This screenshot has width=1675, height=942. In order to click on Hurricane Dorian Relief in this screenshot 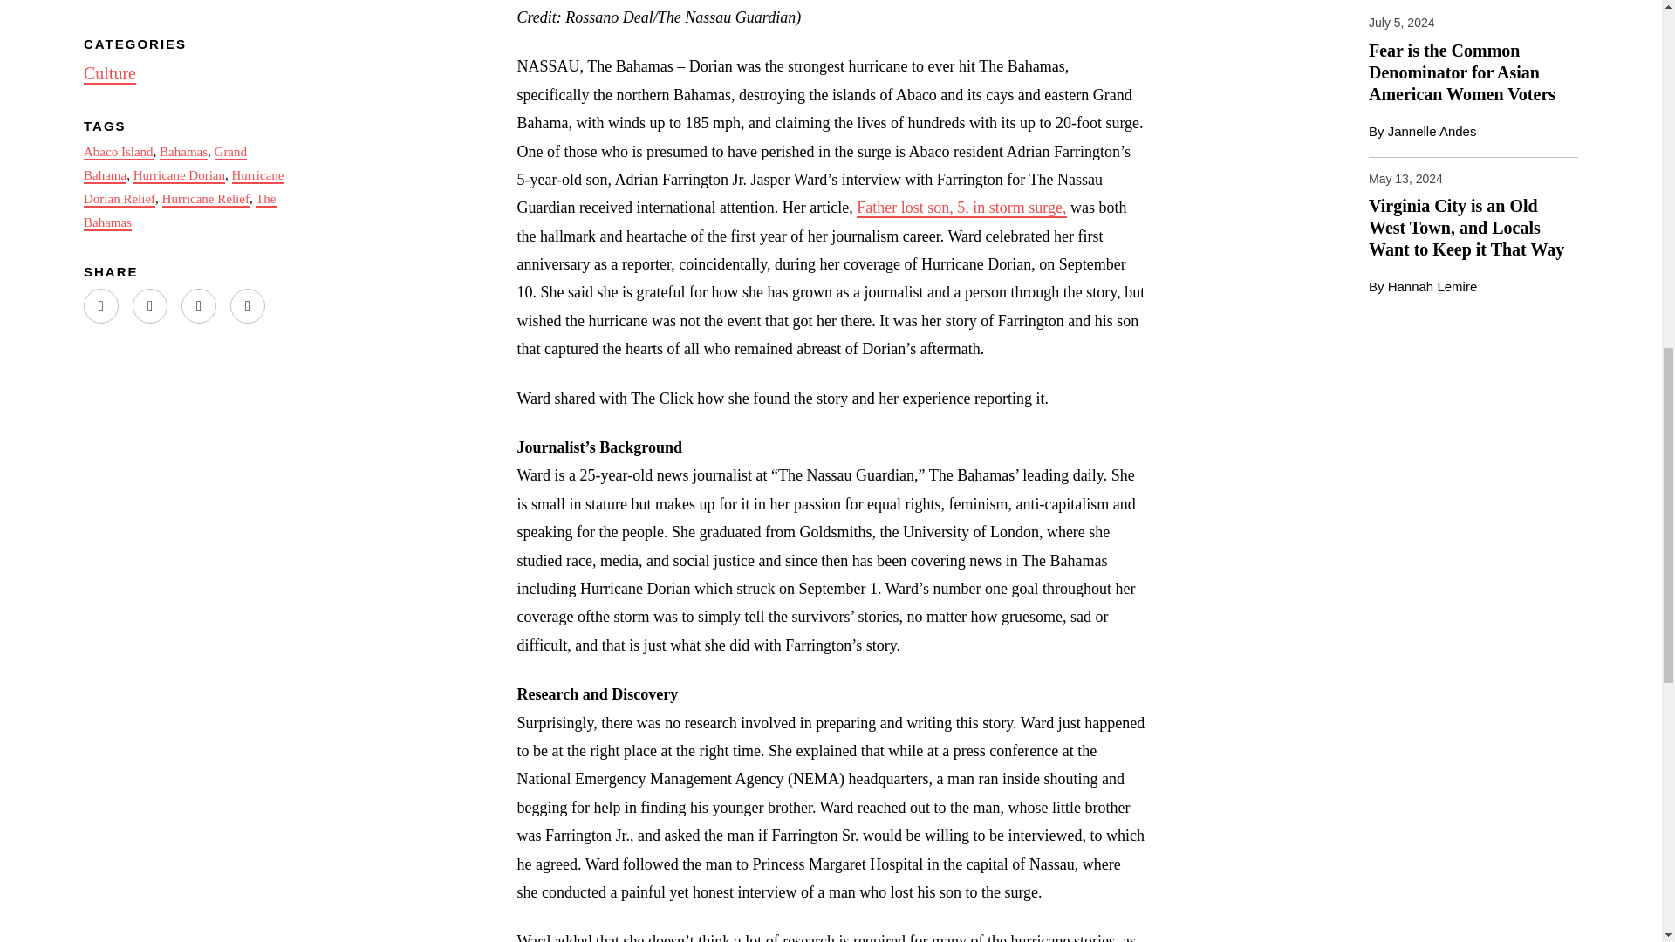, I will do `click(184, 188)`.